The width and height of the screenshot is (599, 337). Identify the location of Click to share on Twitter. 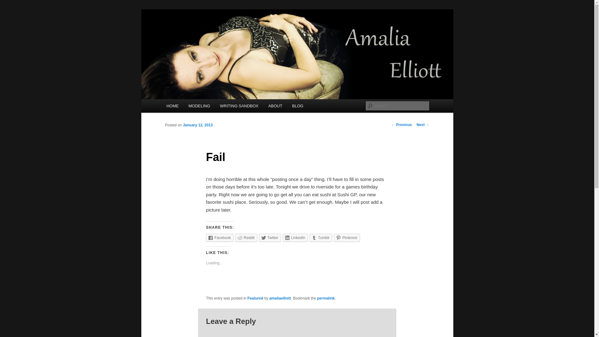
(270, 238).